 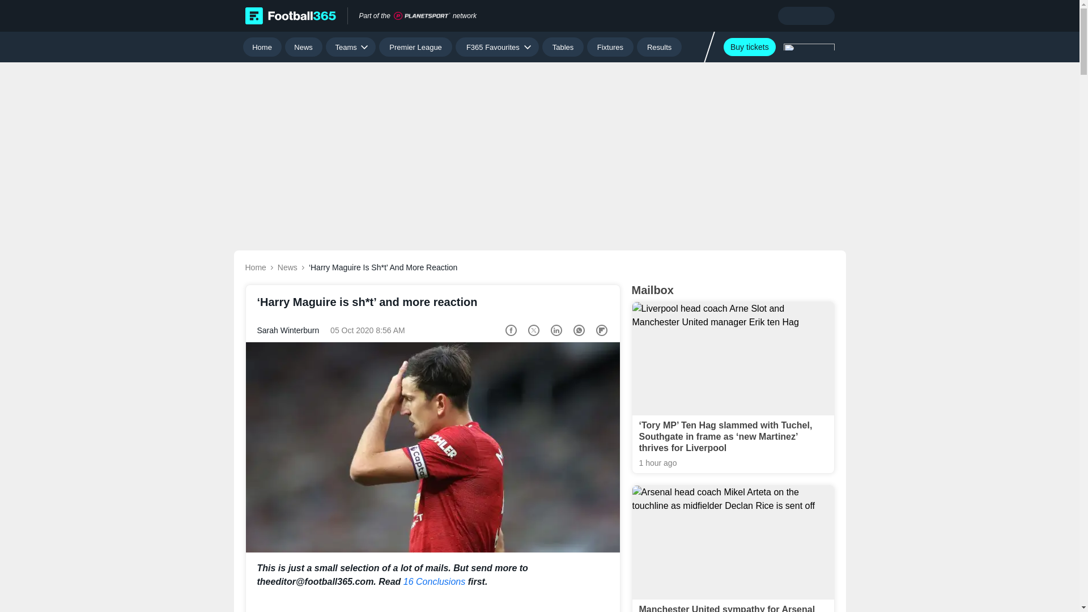 What do you see at coordinates (262, 46) in the screenshot?
I see `Home` at bounding box center [262, 46].